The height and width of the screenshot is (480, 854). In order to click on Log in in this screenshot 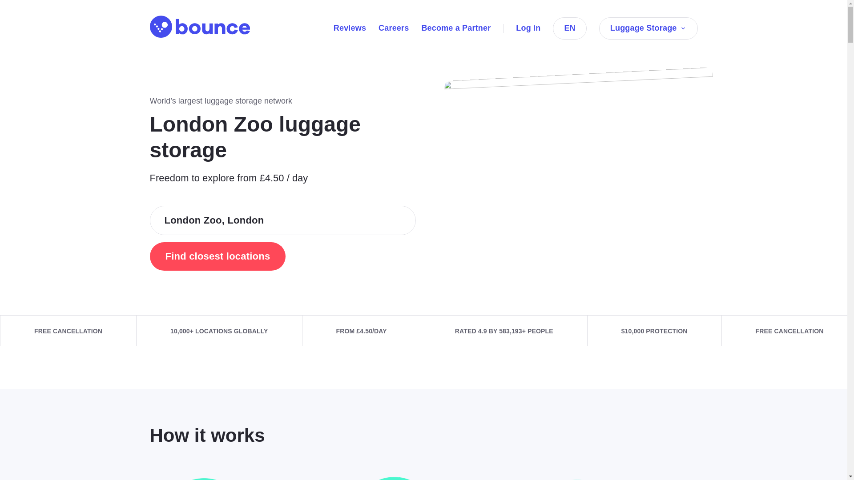, I will do `click(528, 28)`.